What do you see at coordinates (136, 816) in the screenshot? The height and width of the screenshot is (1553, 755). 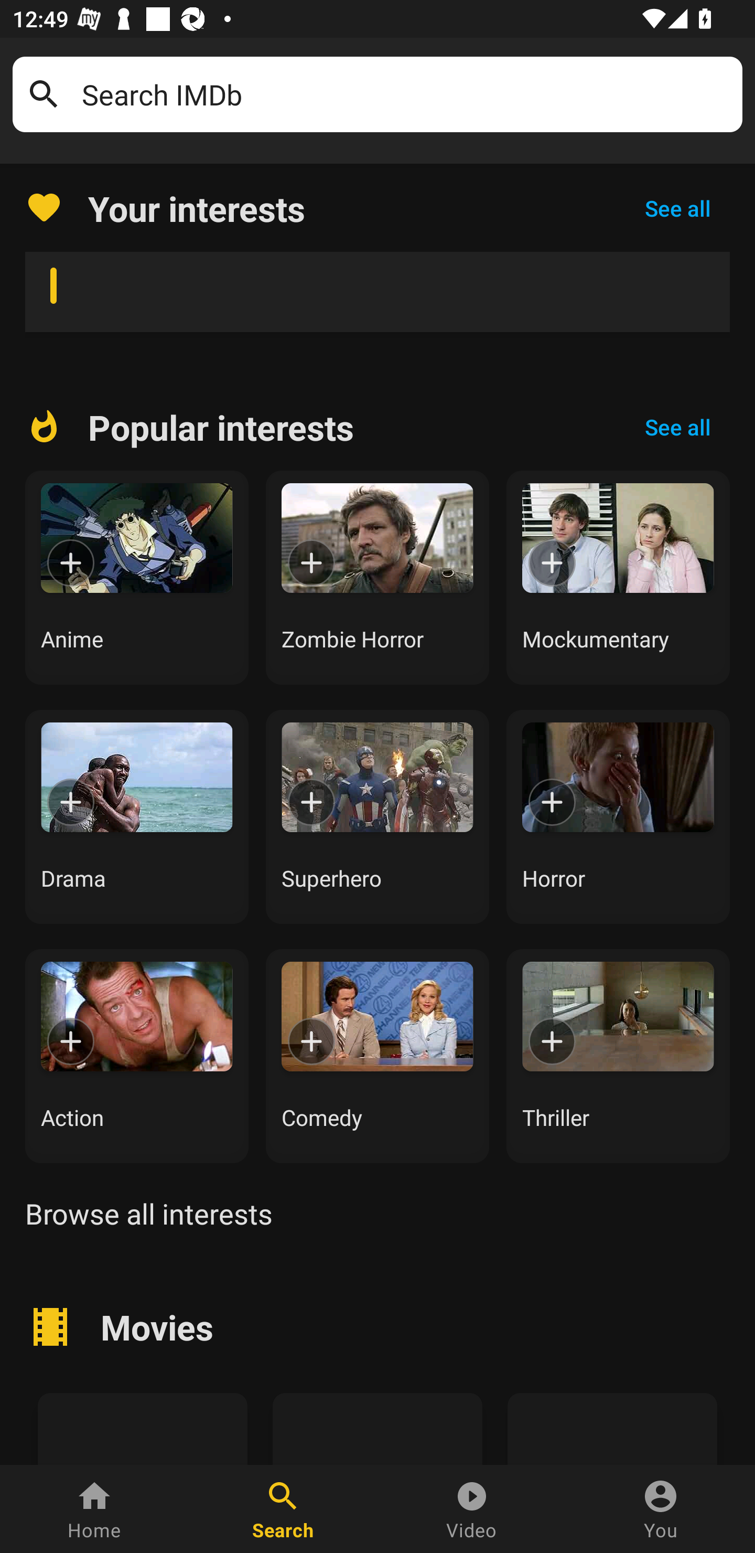 I see `Drama` at bounding box center [136, 816].